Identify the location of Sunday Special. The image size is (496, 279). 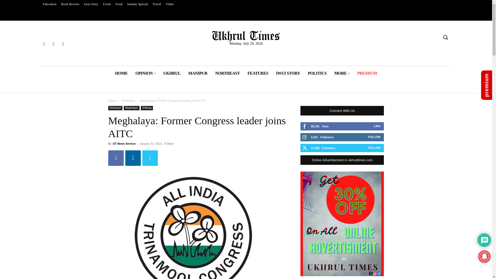
(137, 4).